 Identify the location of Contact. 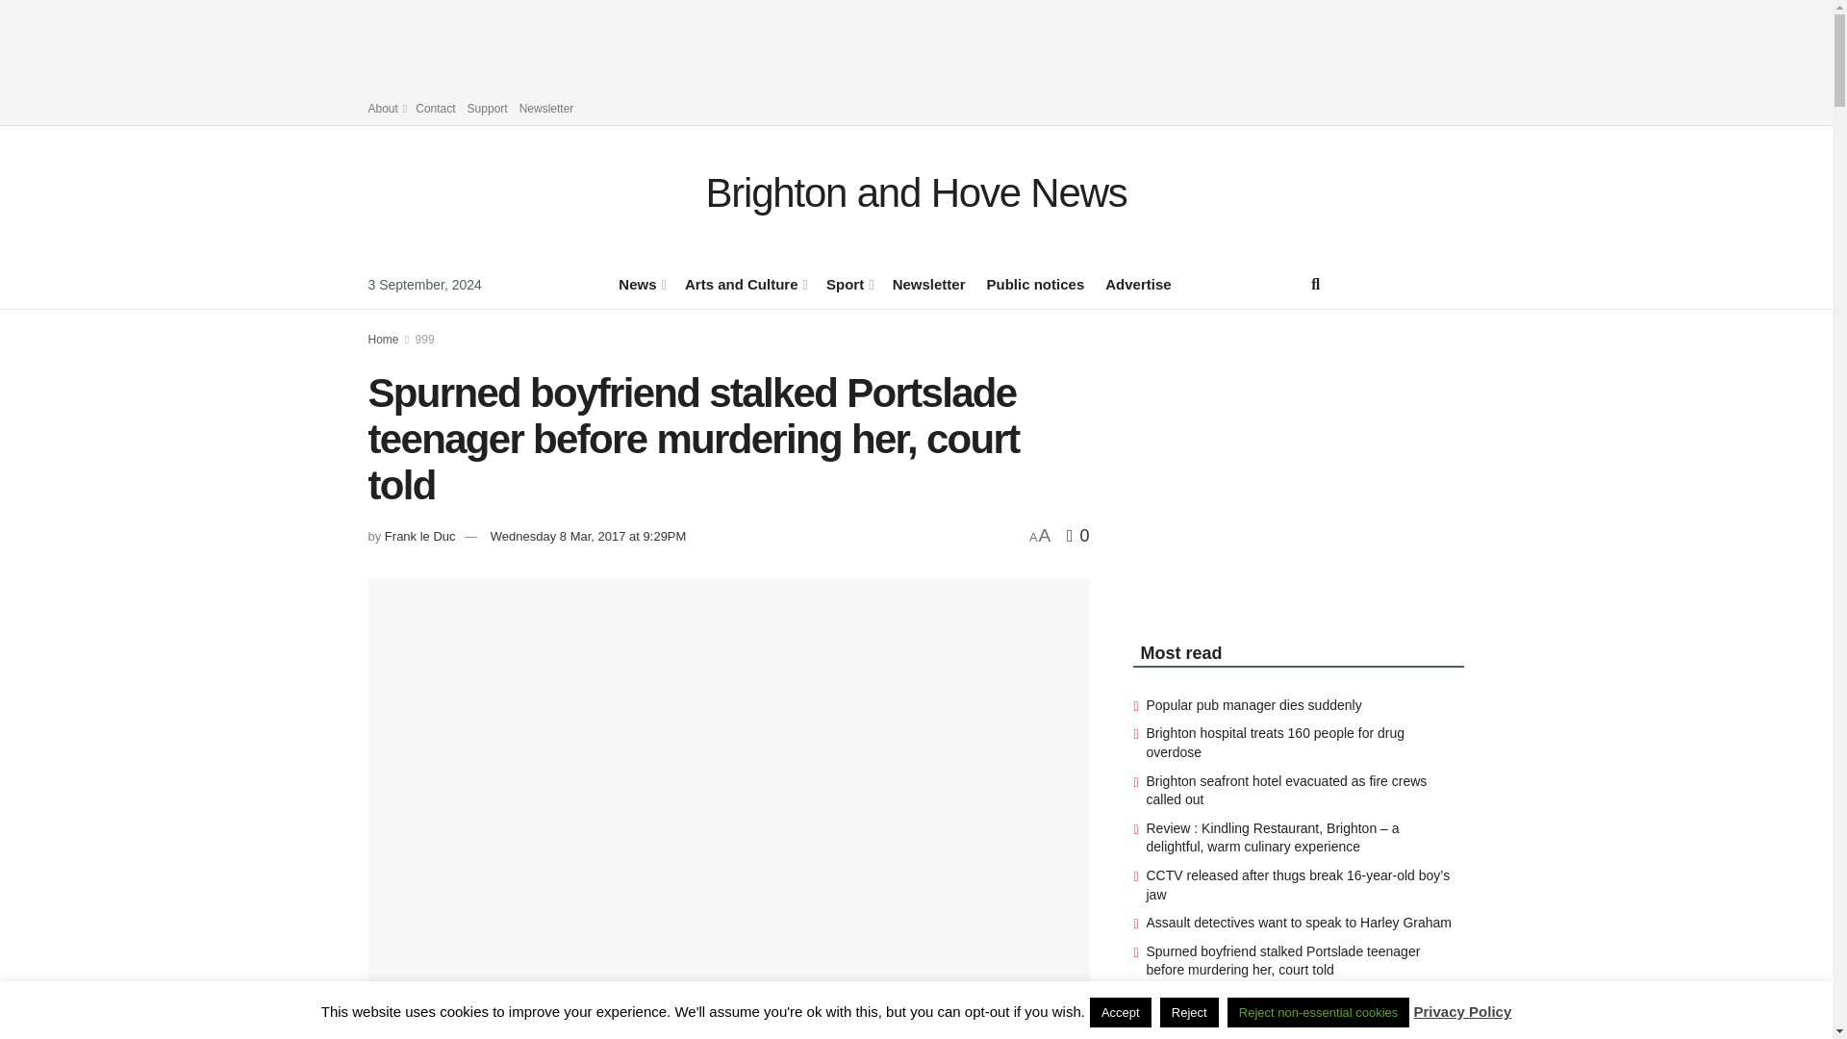
(435, 108).